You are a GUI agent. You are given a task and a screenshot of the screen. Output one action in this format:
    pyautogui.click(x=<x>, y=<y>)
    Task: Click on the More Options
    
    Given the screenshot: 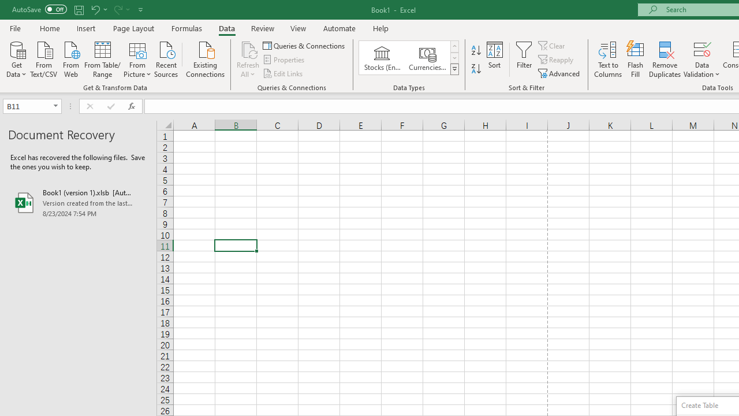 What is the action you would take?
    pyautogui.click(x=702, y=70)
    